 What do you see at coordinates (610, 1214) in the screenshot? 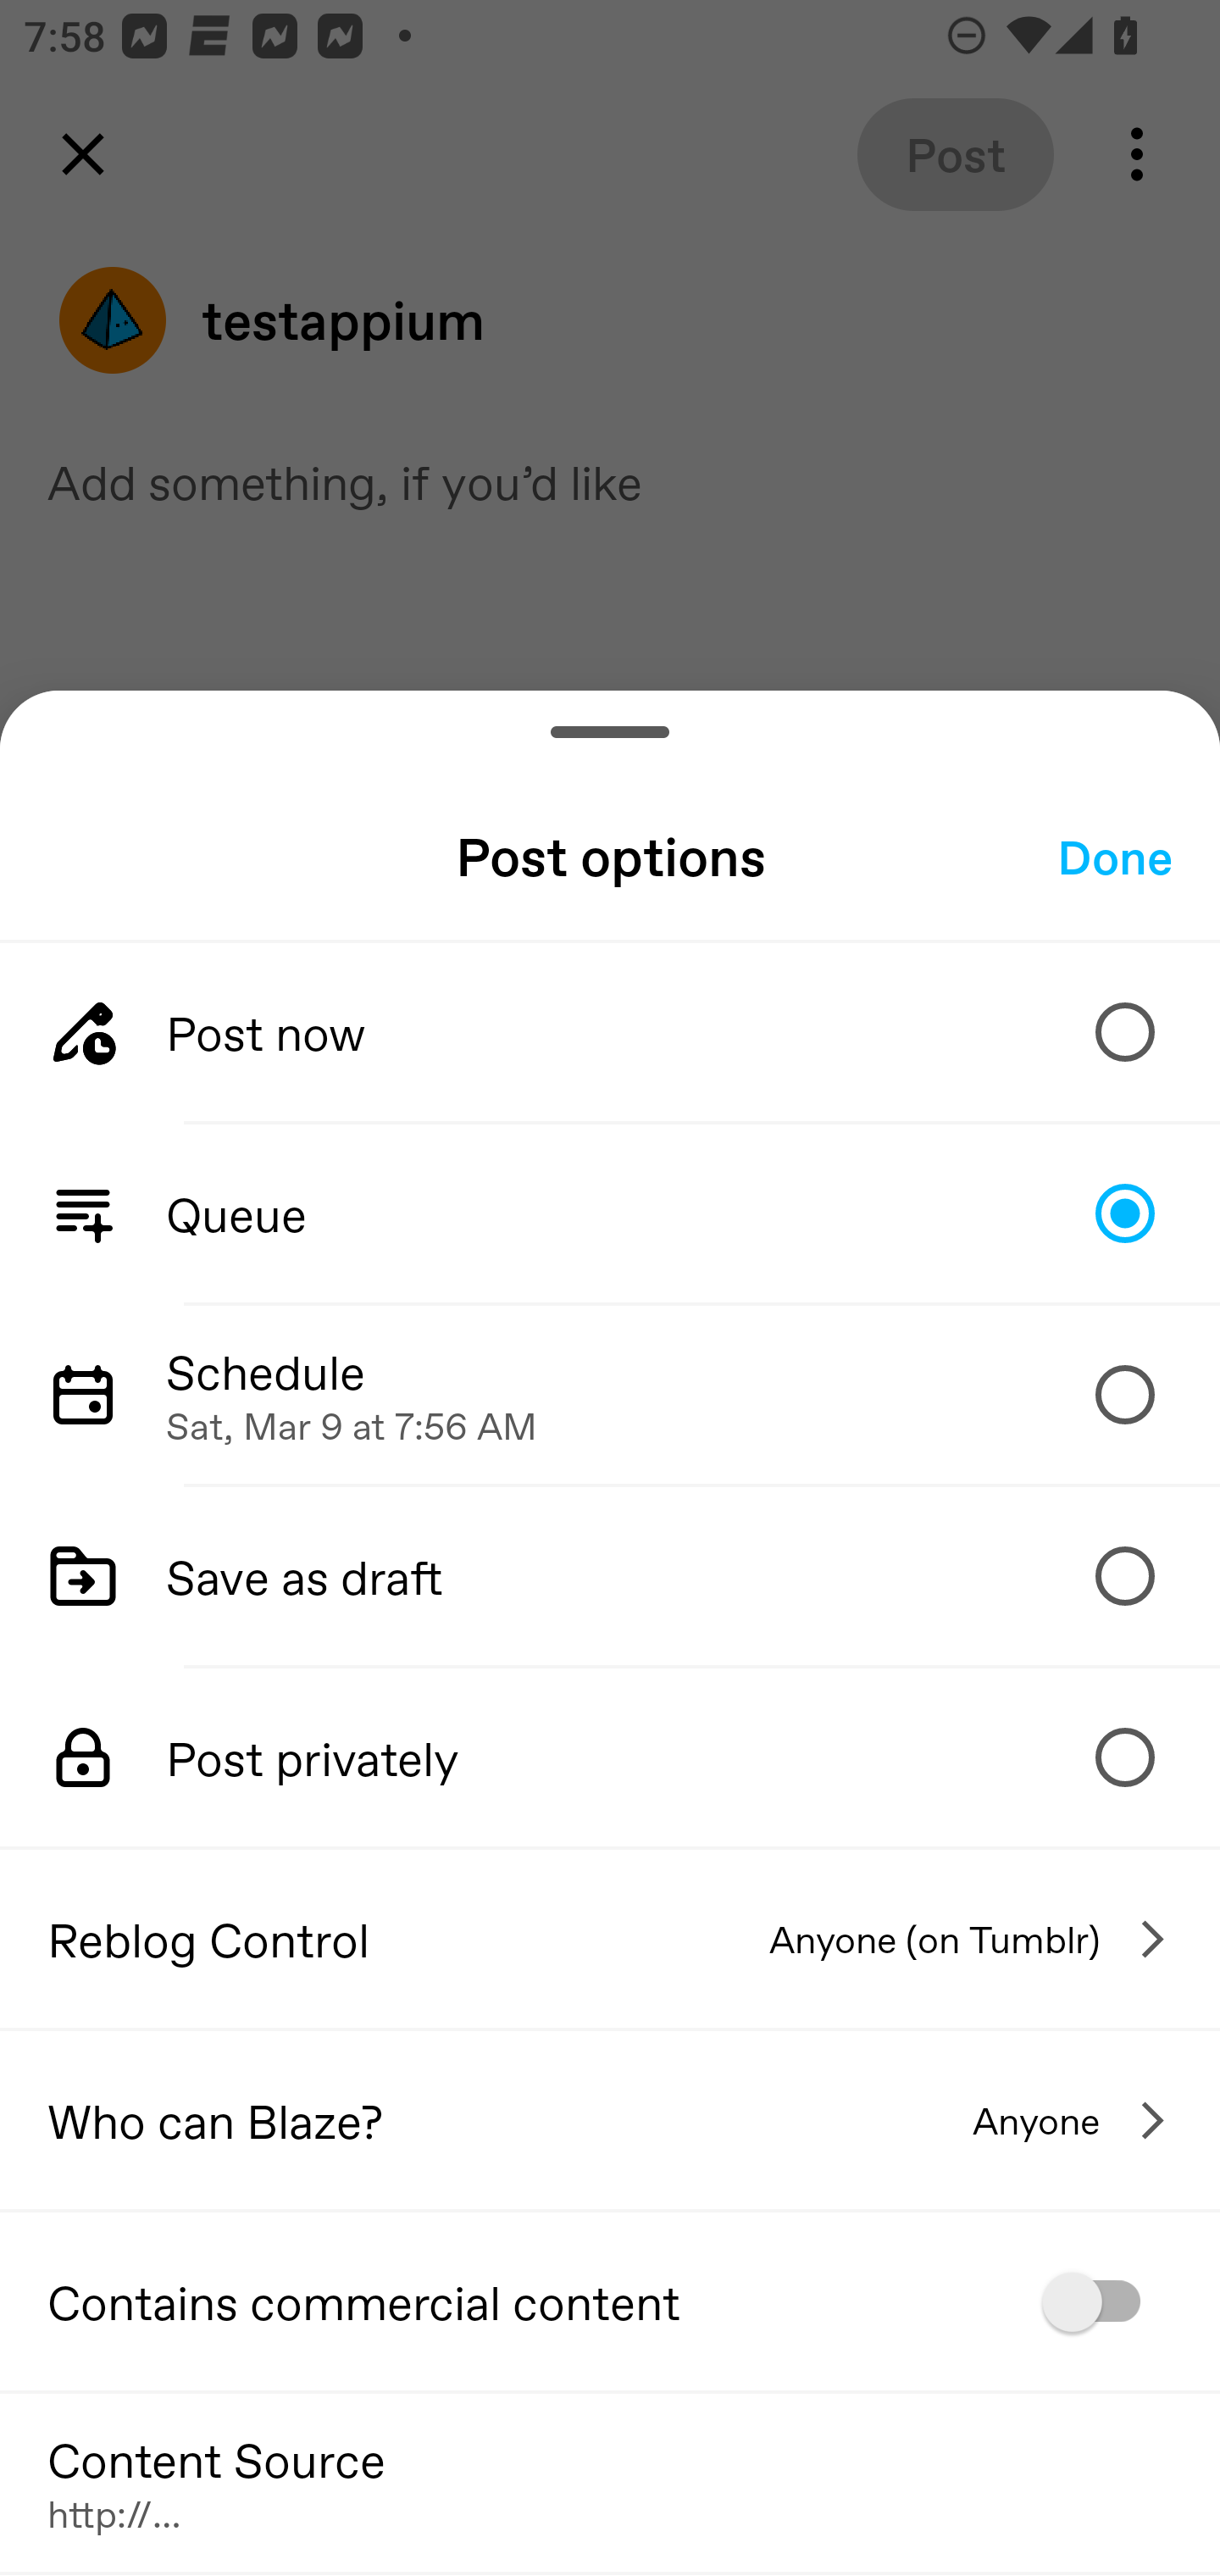
I see `Queue` at bounding box center [610, 1214].